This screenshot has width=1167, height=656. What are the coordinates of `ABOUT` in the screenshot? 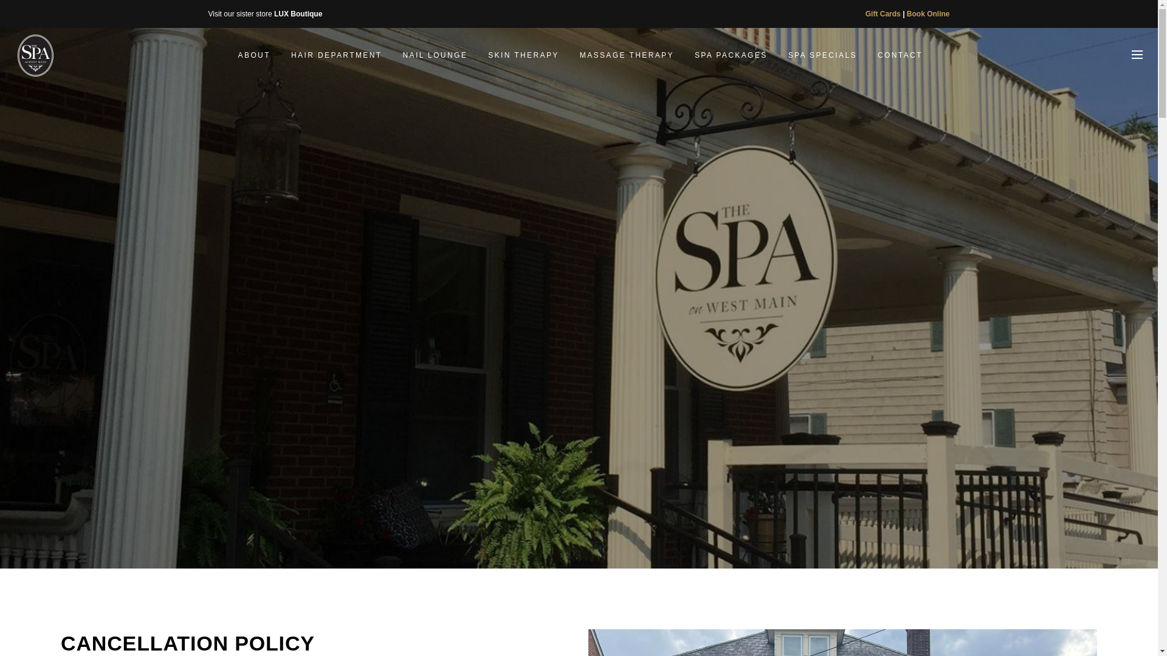 It's located at (254, 55).